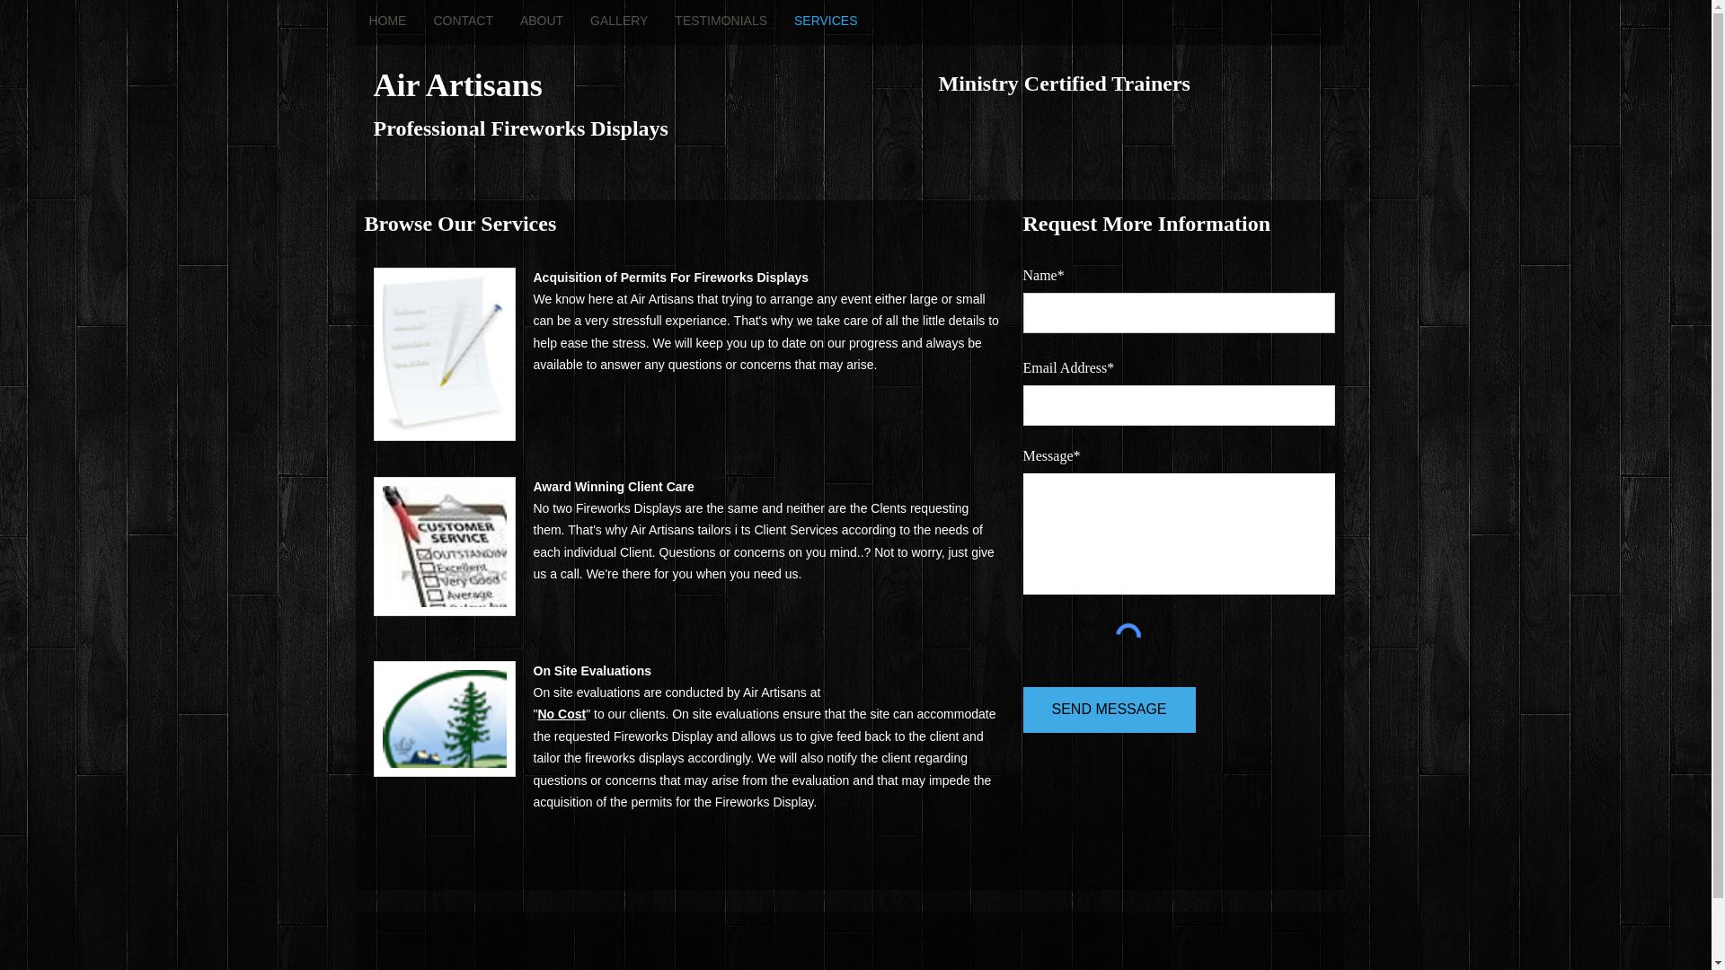 This screenshot has height=970, width=1725. What do you see at coordinates (1109, 710) in the screenshot?
I see `SEND MESSAGE` at bounding box center [1109, 710].